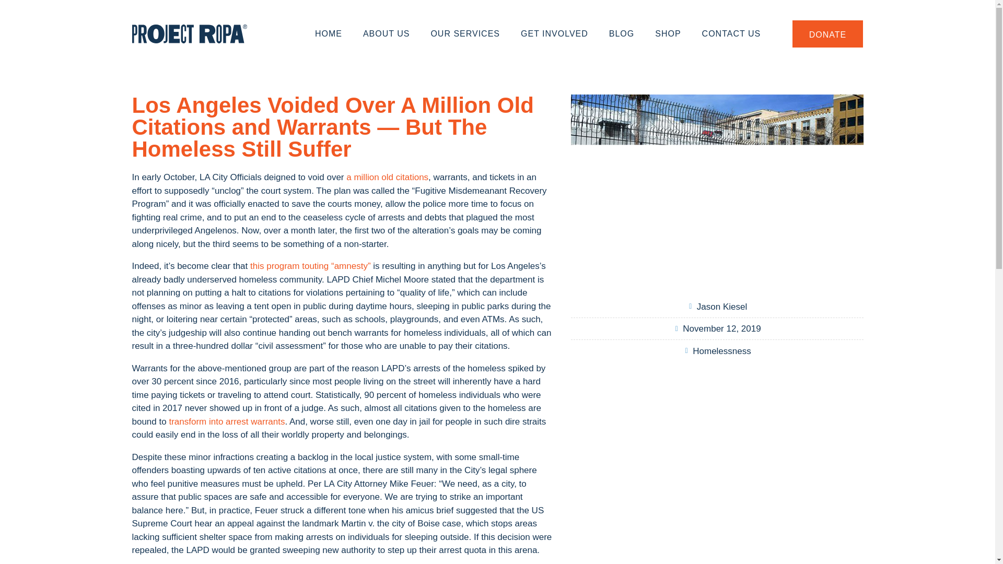 This screenshot has height=564, width=1003. I want to click on SHOP, so click(668, 33).